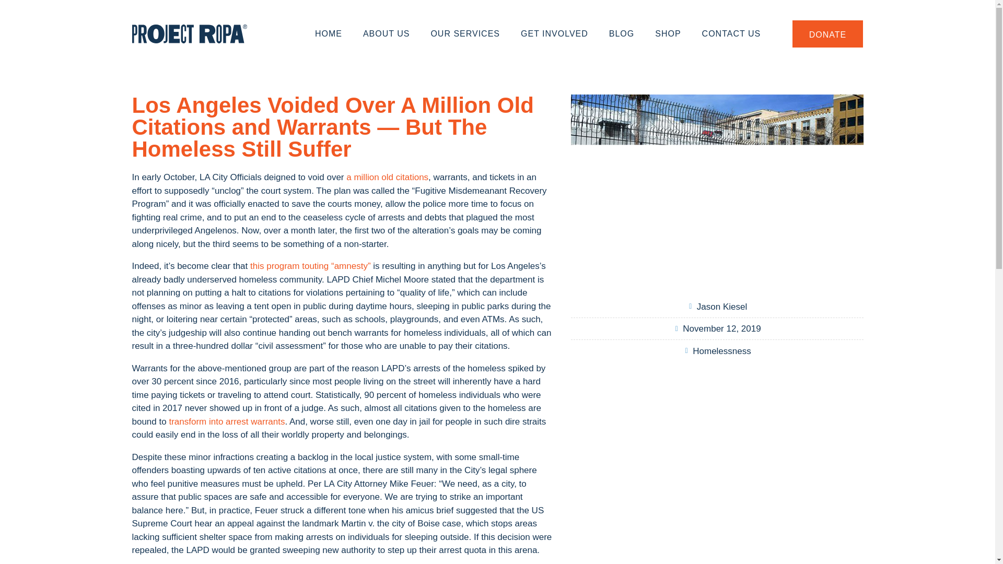 This screenshot has height=564, width=1003. I want to click on SHOP, so click(668, 33).